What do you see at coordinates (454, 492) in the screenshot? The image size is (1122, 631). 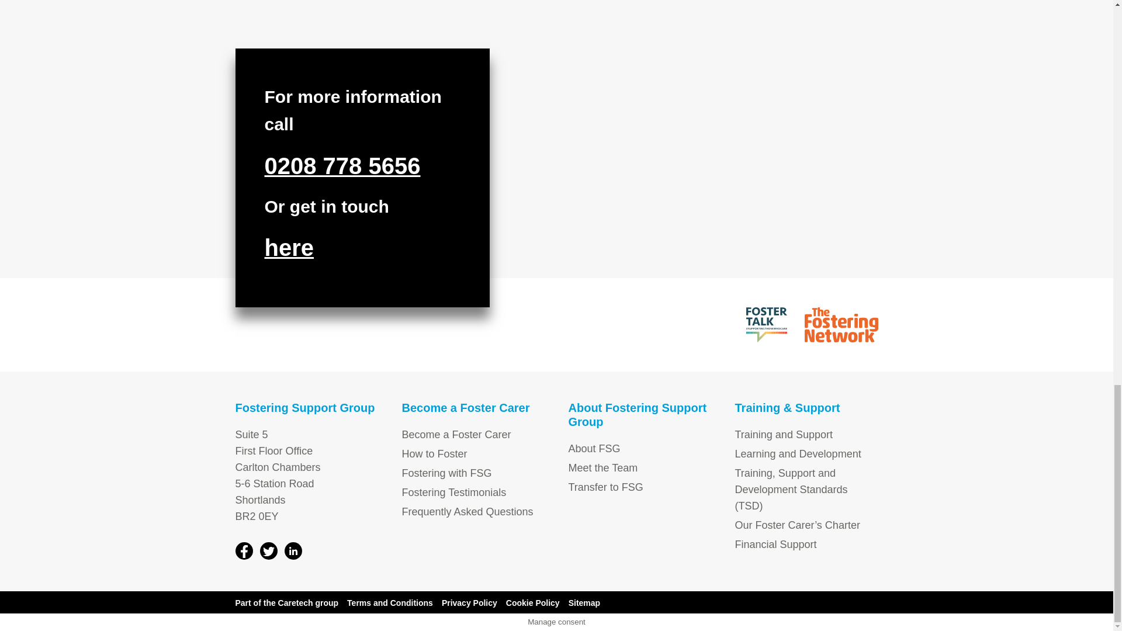 I see `Fostering Testimonials` at bounding box center [454, 492].